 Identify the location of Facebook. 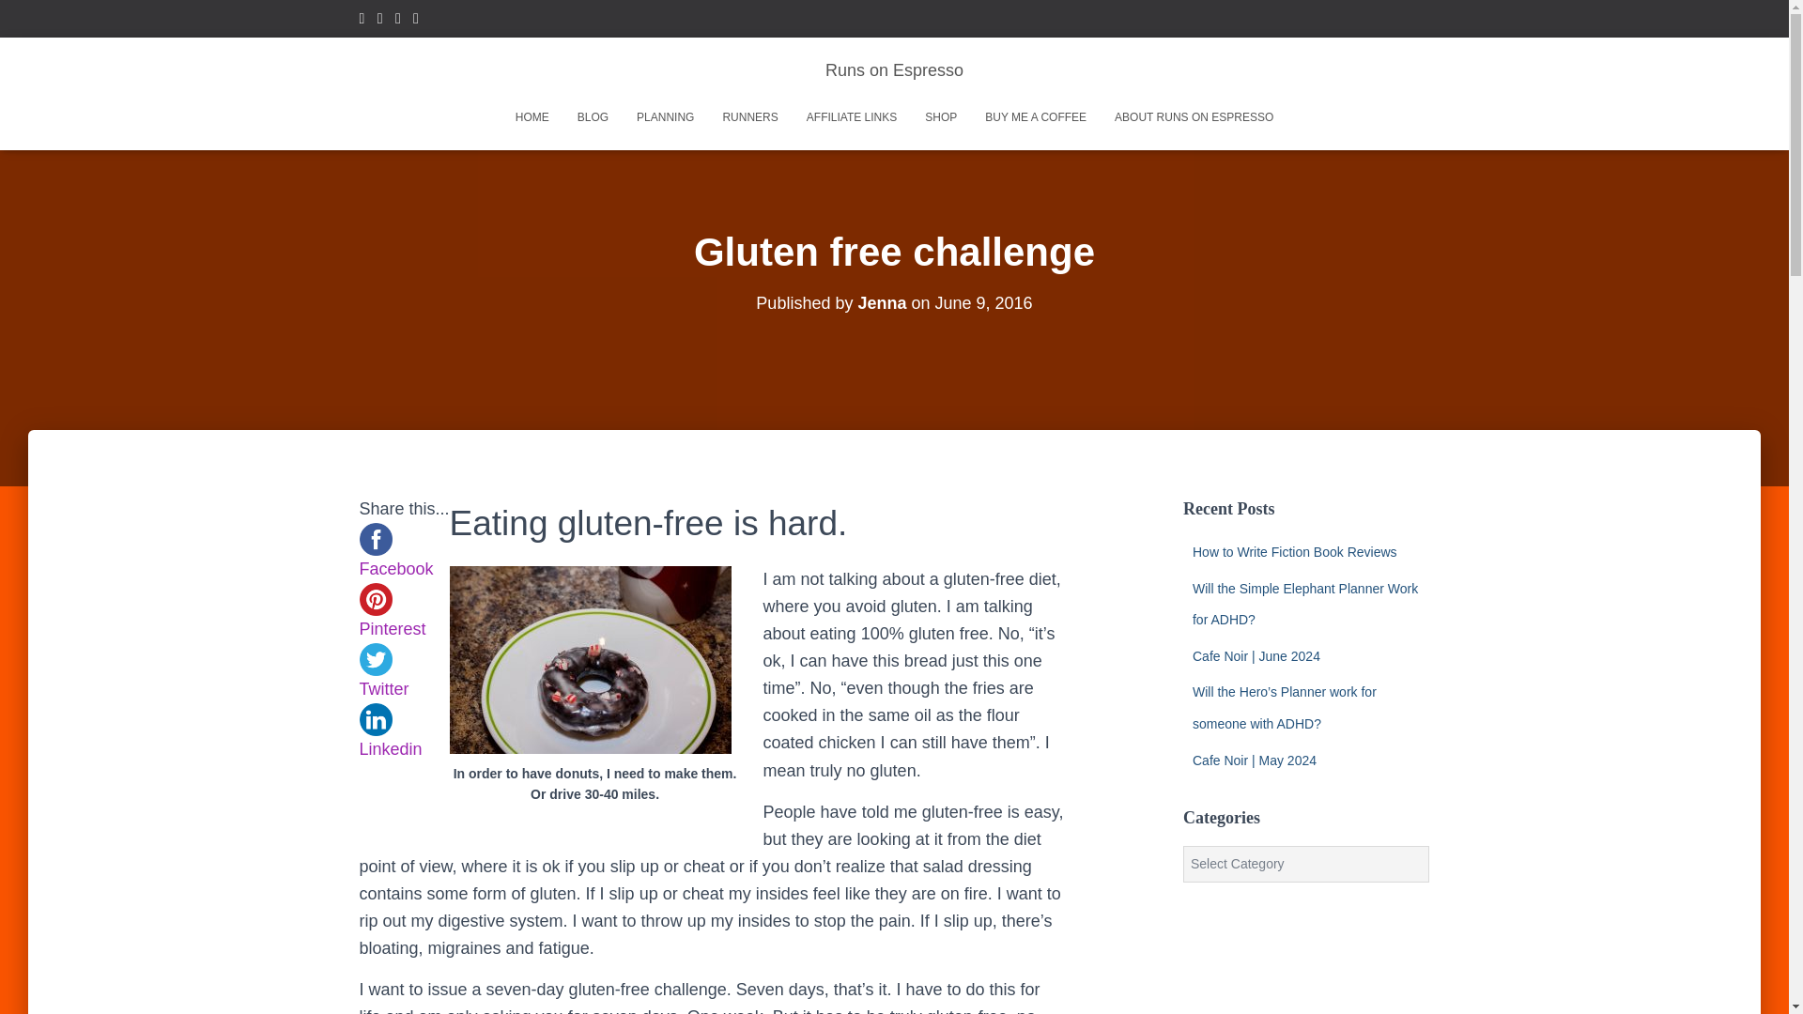
(397, 21).